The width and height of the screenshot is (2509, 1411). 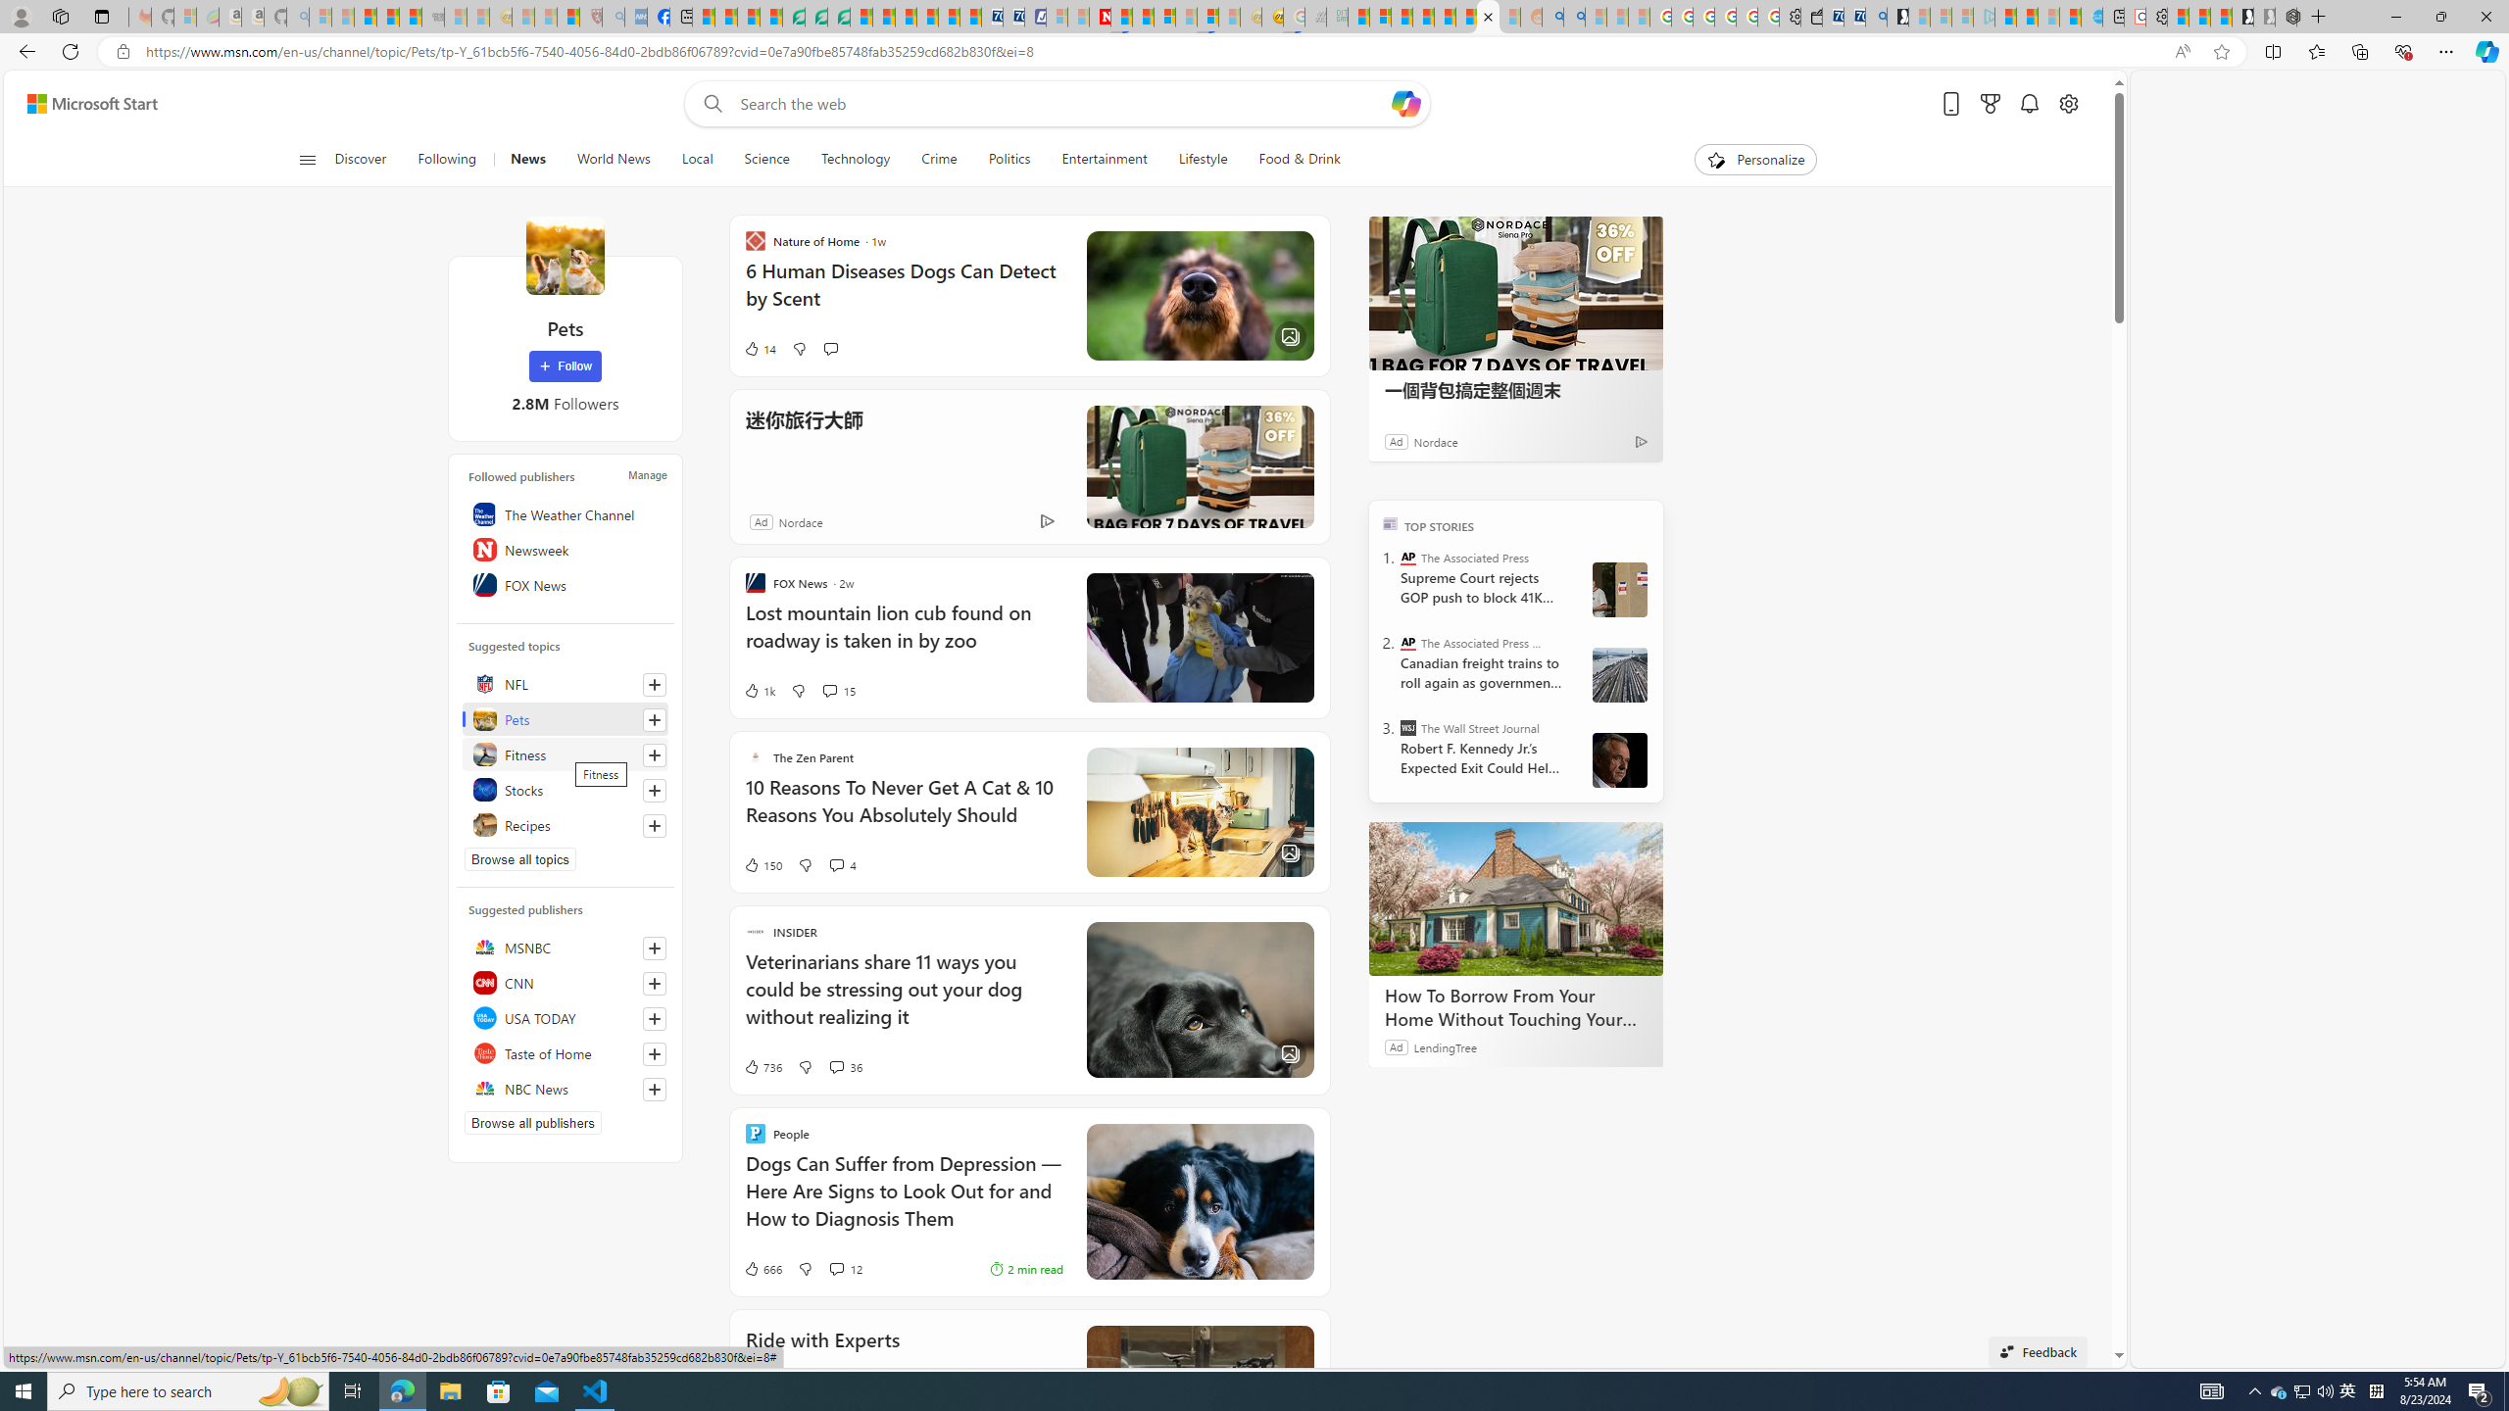 I want to click on Read aloud this page (Ctrl+Shift+U), so click(x=2182, y=52).